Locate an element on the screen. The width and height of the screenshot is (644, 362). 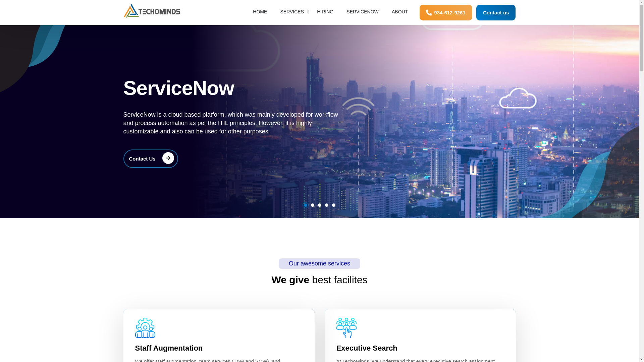
HIRING is located at coordinates (325, 17).